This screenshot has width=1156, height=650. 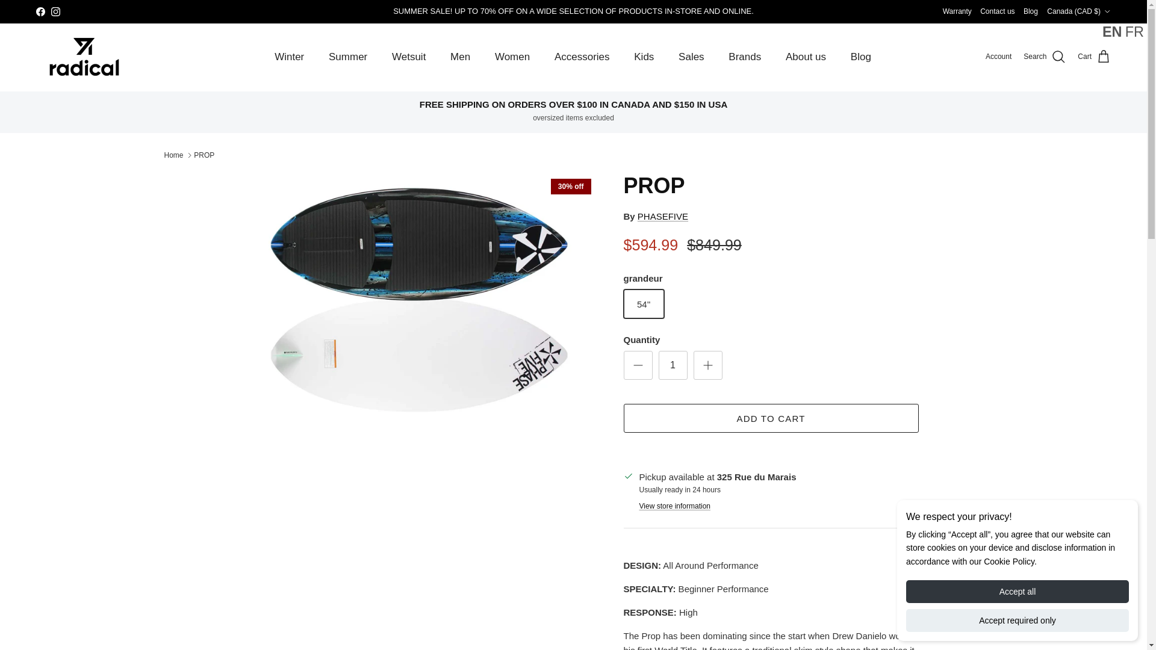 What do you see at coordinates (512, 57) in the screenshot?
I see `Women` at bounding box center [512, 57].